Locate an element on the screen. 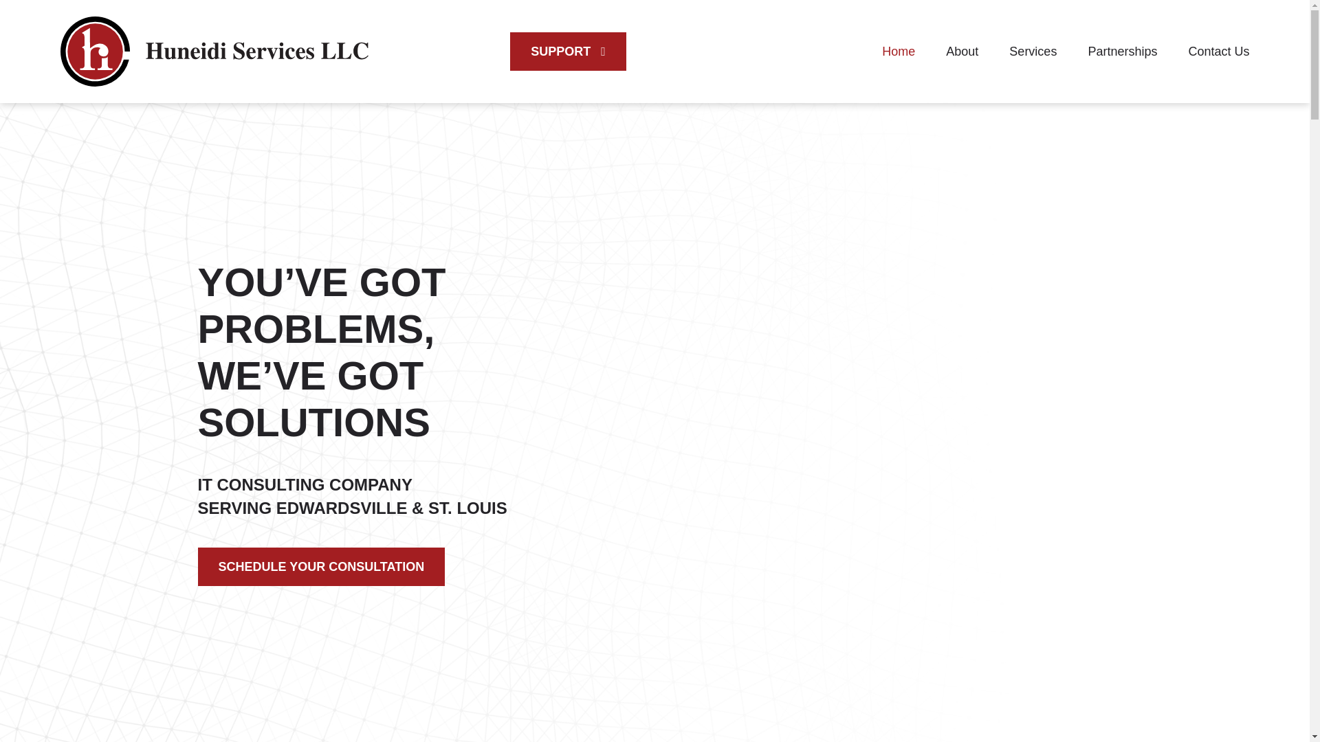  Services is located at coordinates (1033, 51).